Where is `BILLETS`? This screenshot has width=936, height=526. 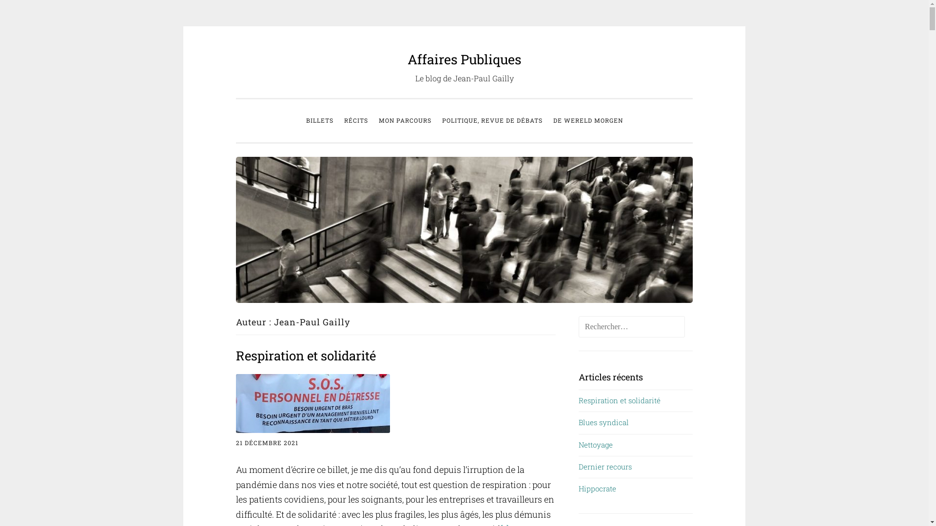
BILLETS is located at coordinates (319, 121).